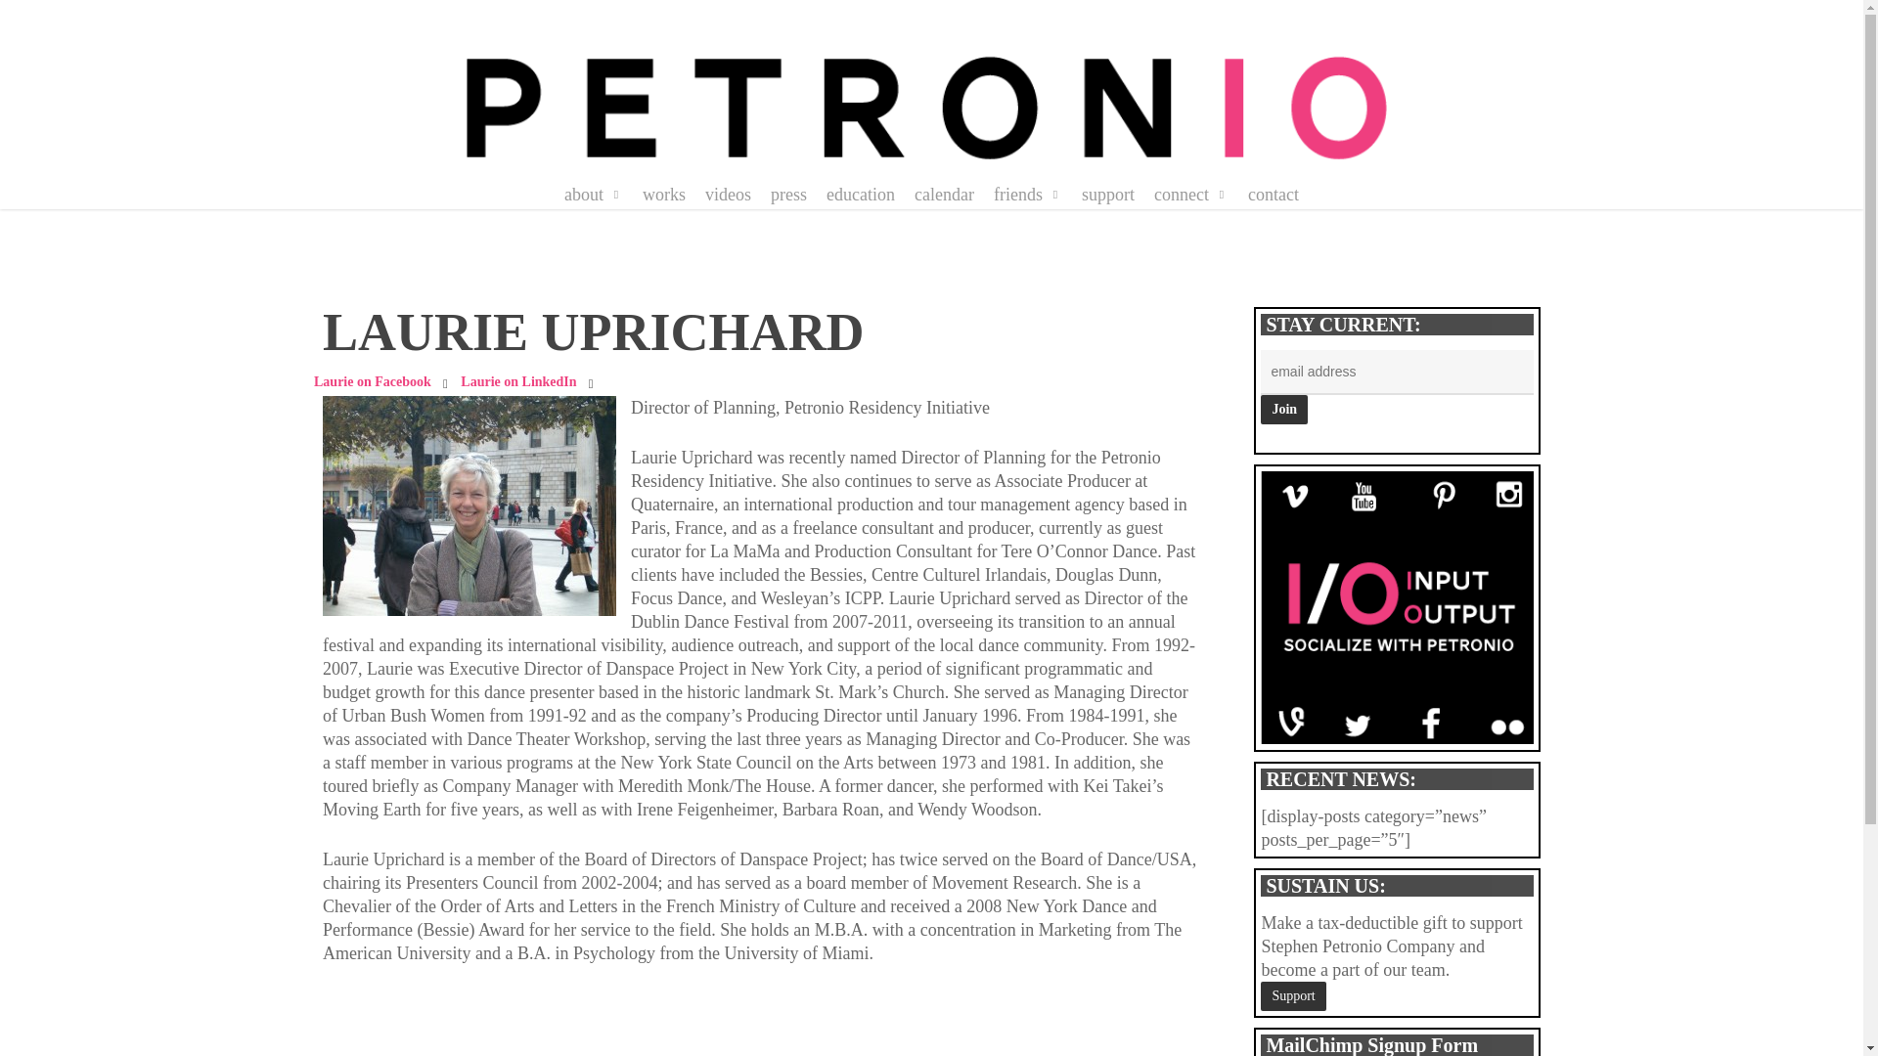 This screenshot has width=1878, height=1056. What do you see at coordinates (728, 195) in the screenshot?
I see `videos` at bounding box center [728, 195].